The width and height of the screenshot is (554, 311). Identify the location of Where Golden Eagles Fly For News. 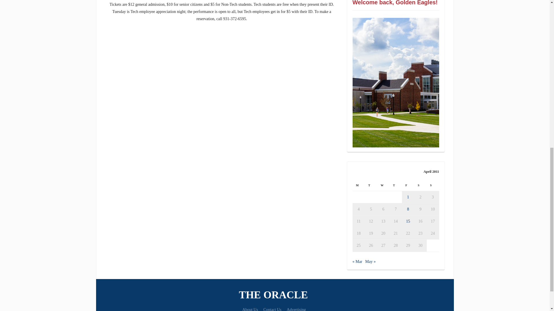
(275, 295).